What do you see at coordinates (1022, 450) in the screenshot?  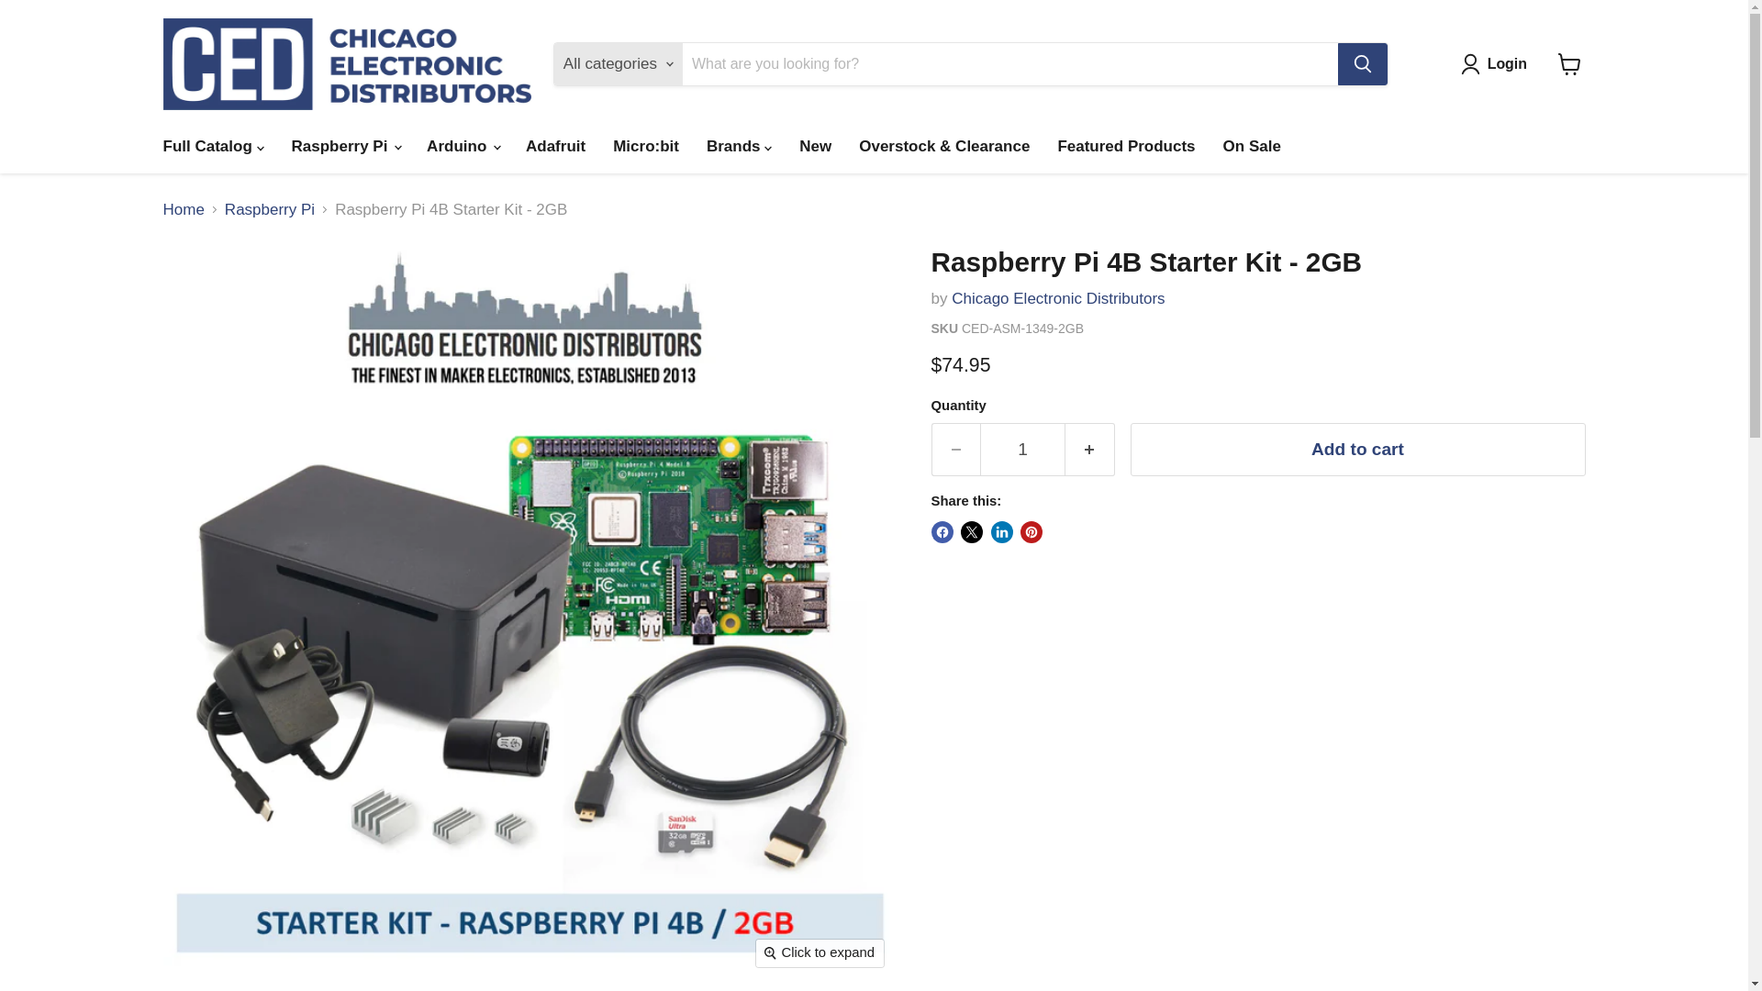 I see `1` at bounding box center [1022, 450].